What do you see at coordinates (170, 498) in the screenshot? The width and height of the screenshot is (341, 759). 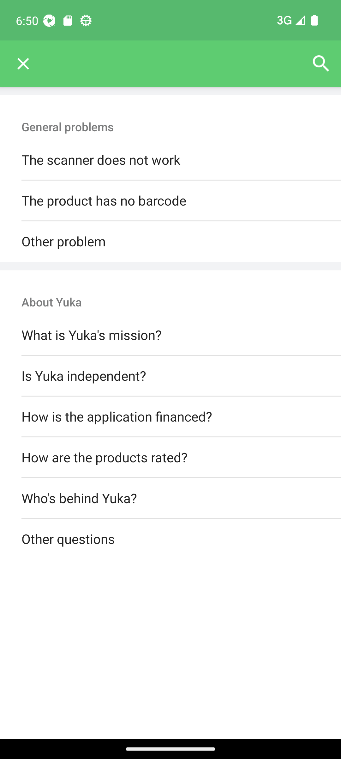 I see `Who's behind Yuka?` at bounding box center [170, 498].